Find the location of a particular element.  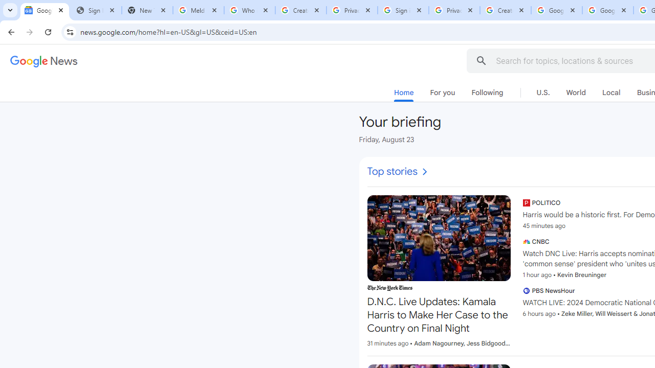

Create your Google Account is located at coordinates (506, 10).